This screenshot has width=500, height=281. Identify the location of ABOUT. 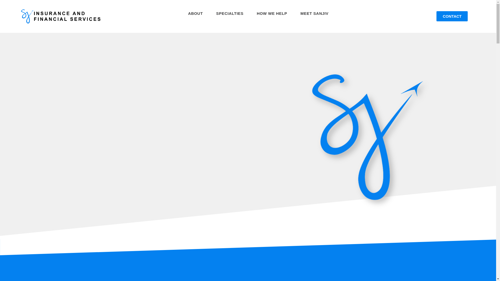
(195, 13).